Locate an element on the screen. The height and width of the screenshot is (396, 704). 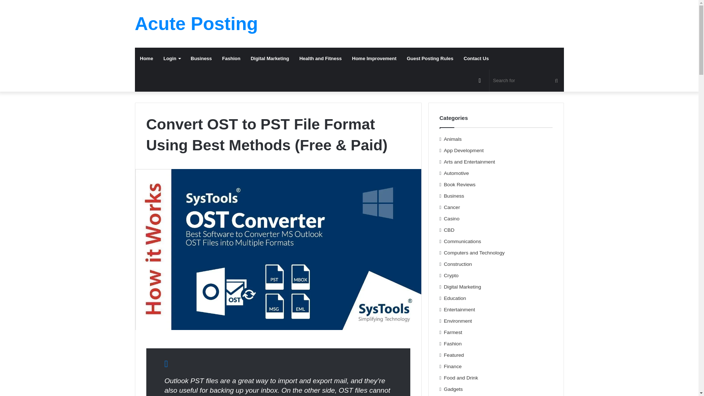
Farmest is located at coordinates (453, 332).